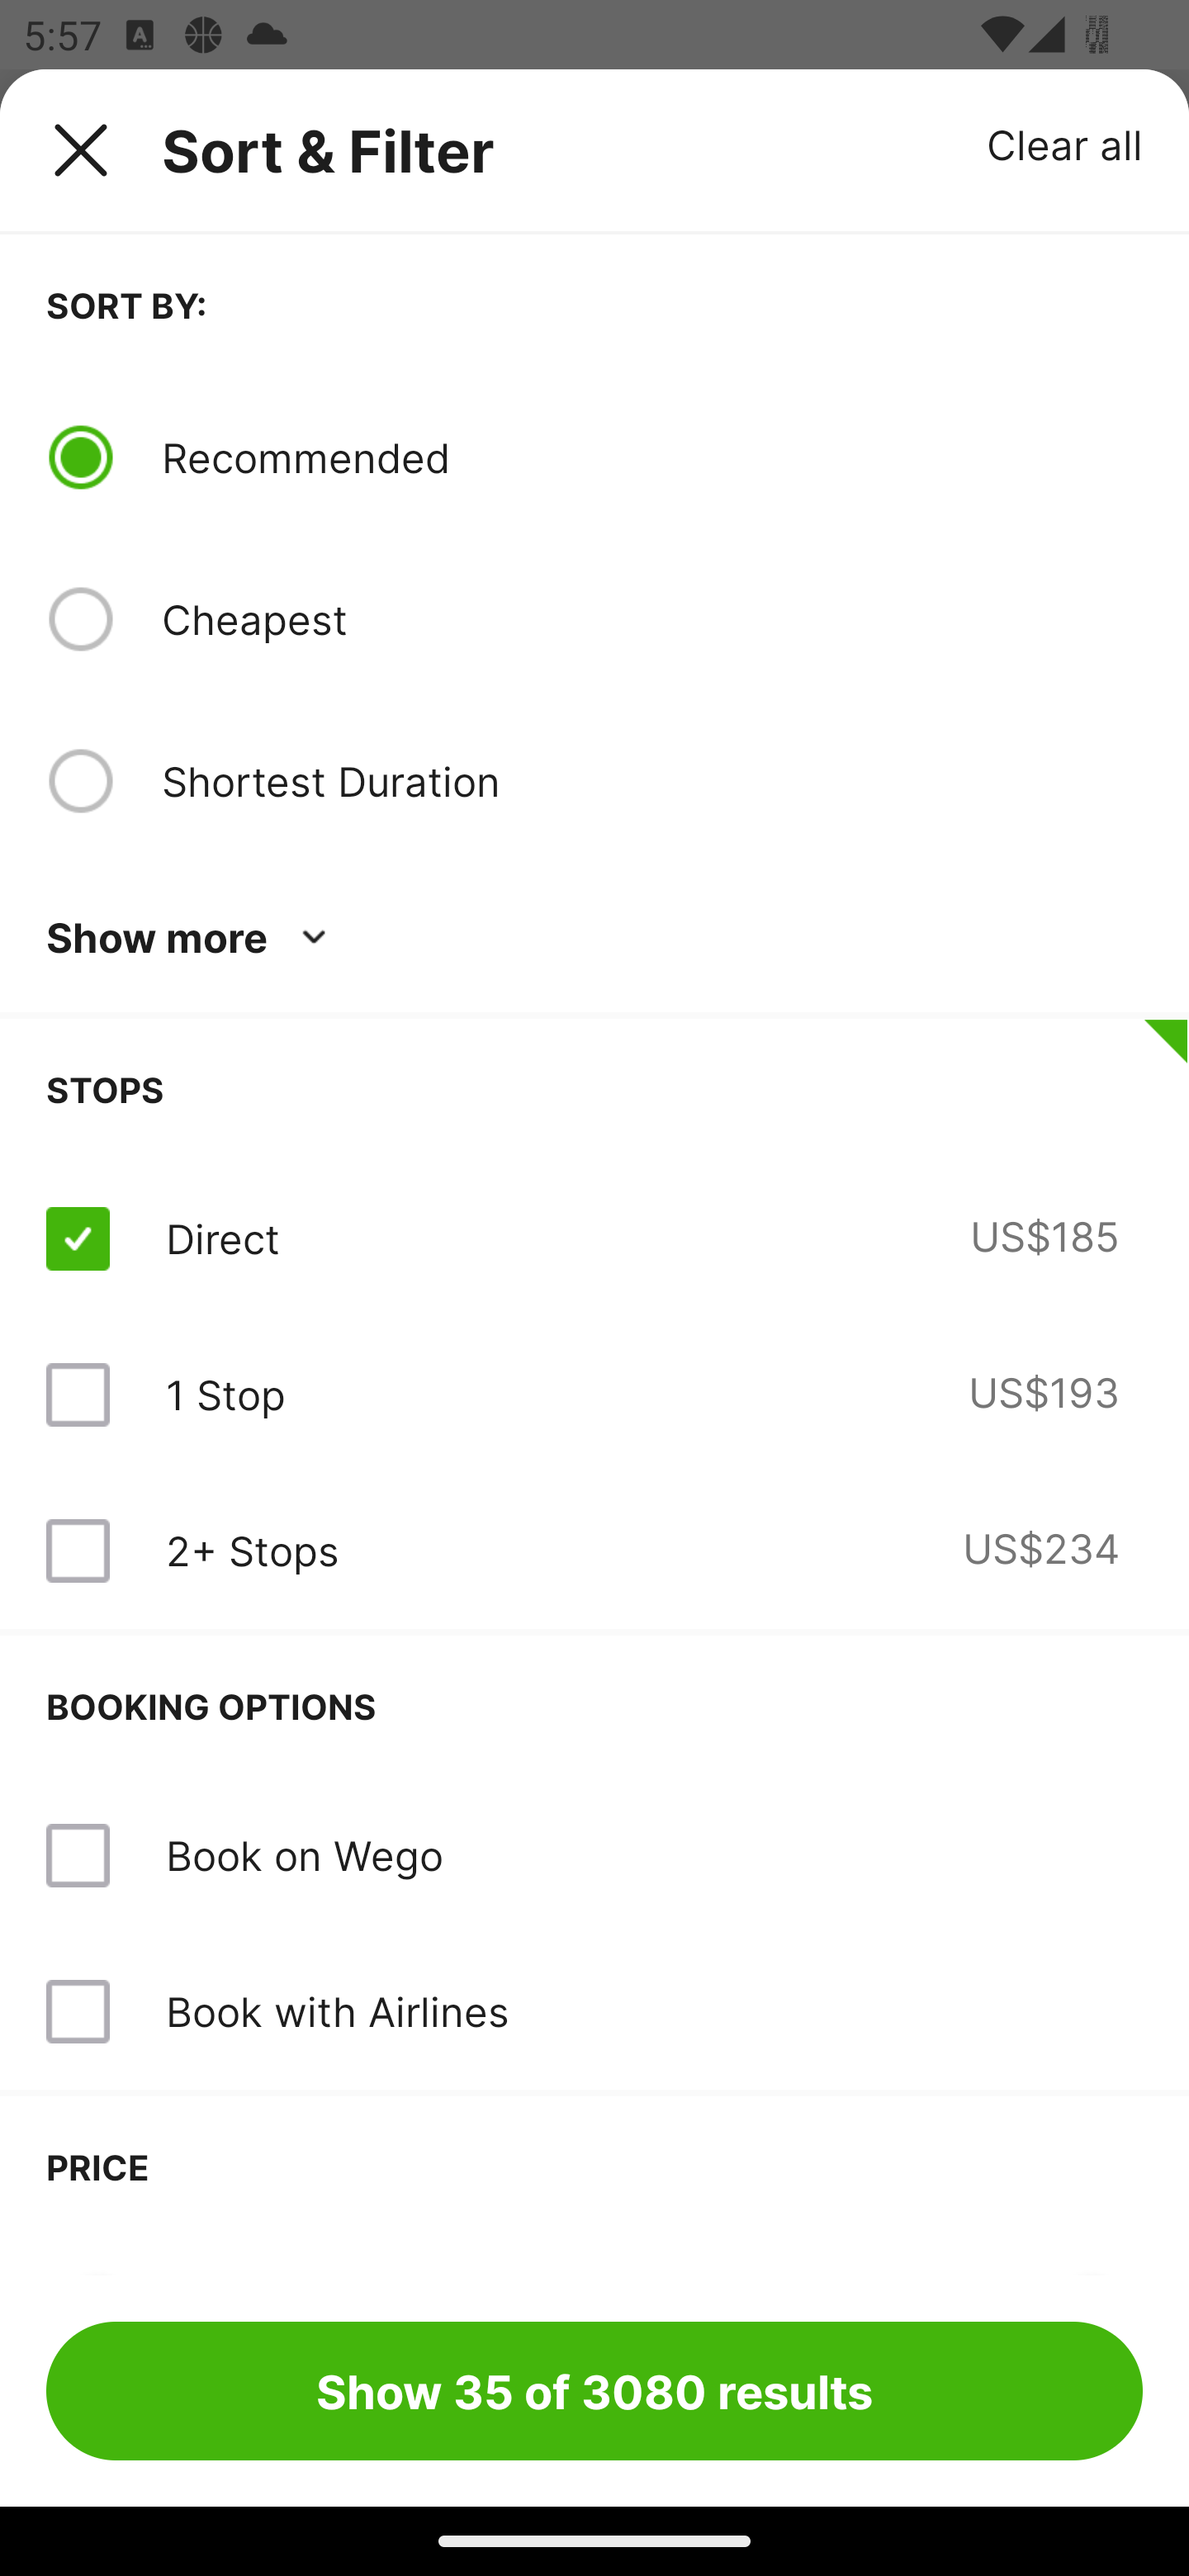  What do you see at coordinates (594, 1238) in the screenshot?
I see `Direct US$185` at bounding box center [594, 1238].